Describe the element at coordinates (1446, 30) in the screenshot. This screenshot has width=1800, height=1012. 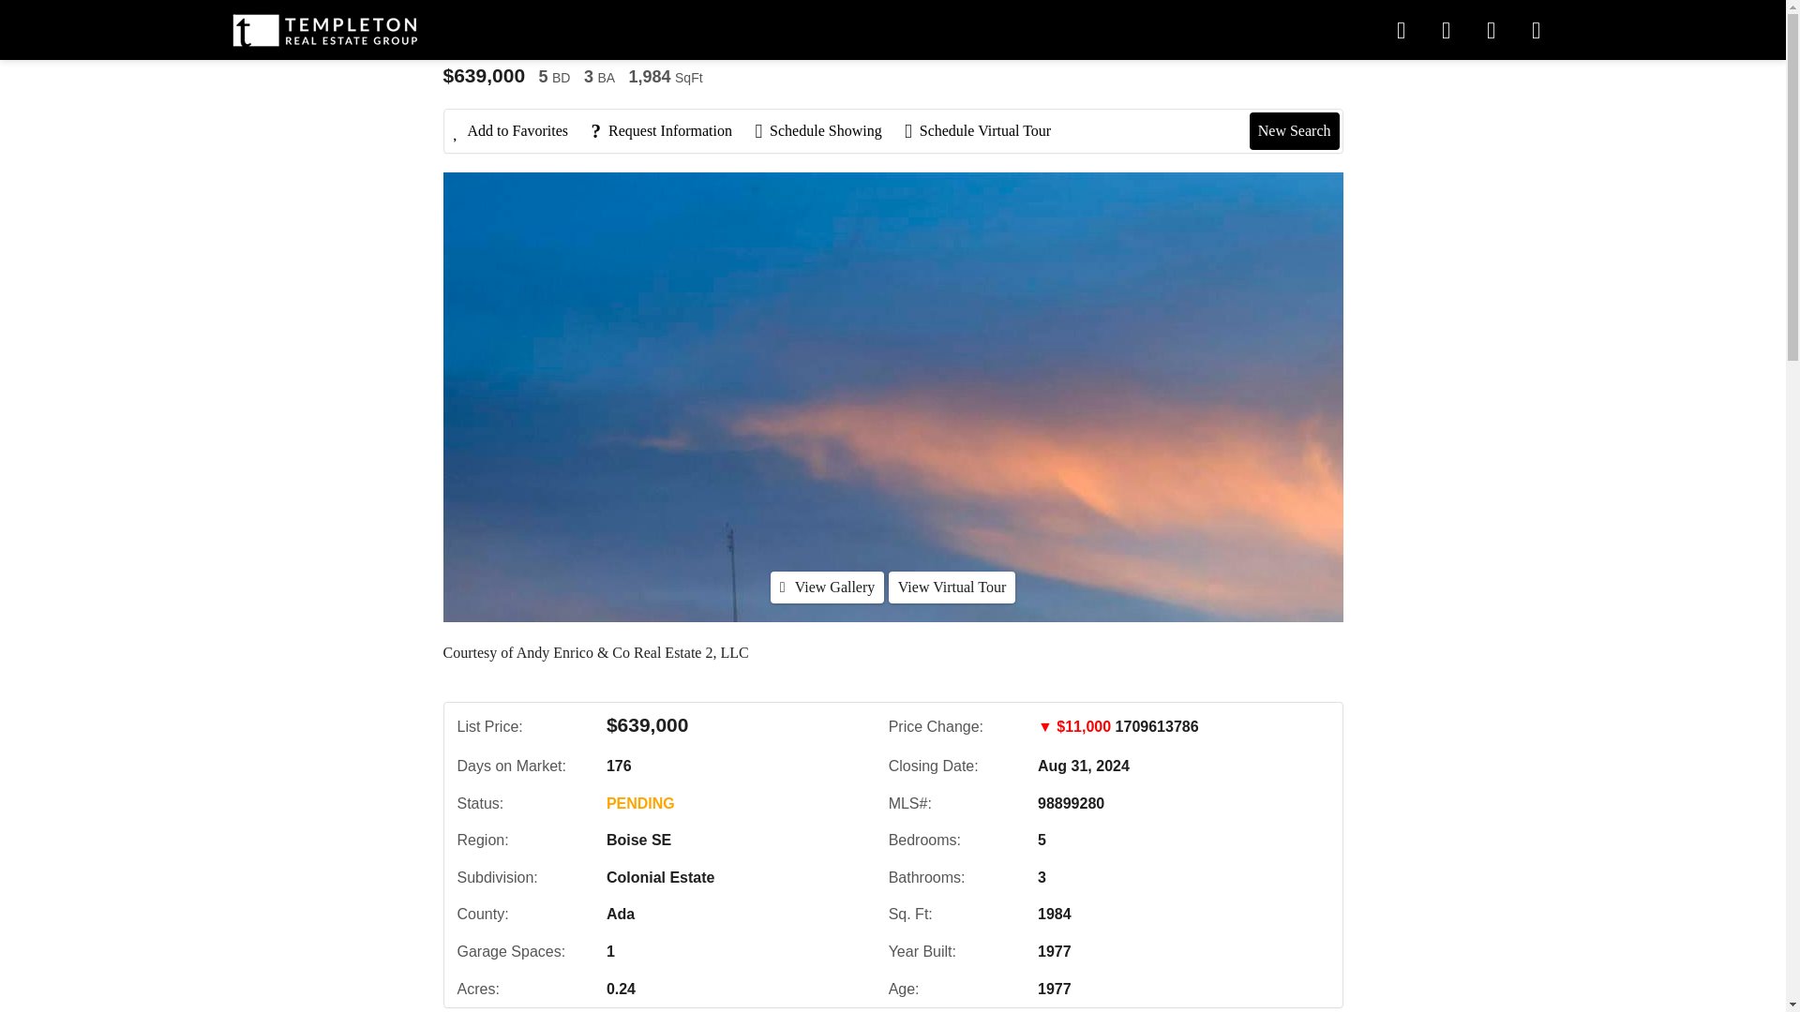
I see `Contact by Phone` at that location.